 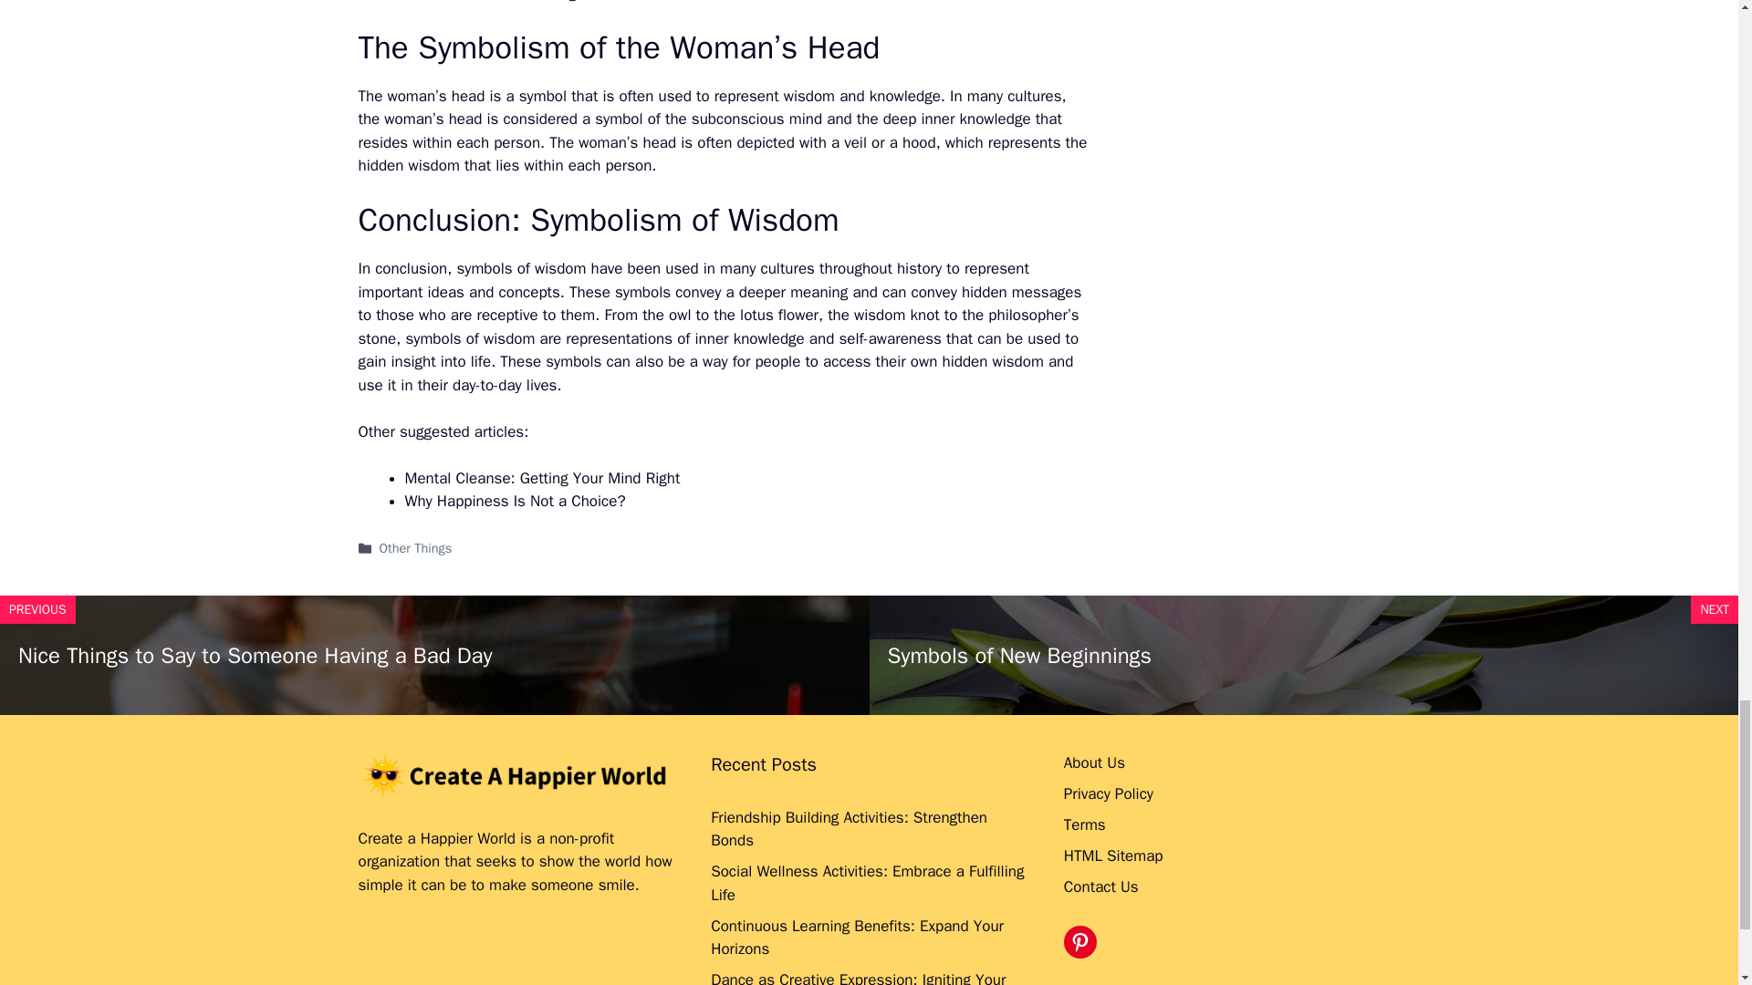 I want to click on Pinterest, so click(x=1079, y=941).